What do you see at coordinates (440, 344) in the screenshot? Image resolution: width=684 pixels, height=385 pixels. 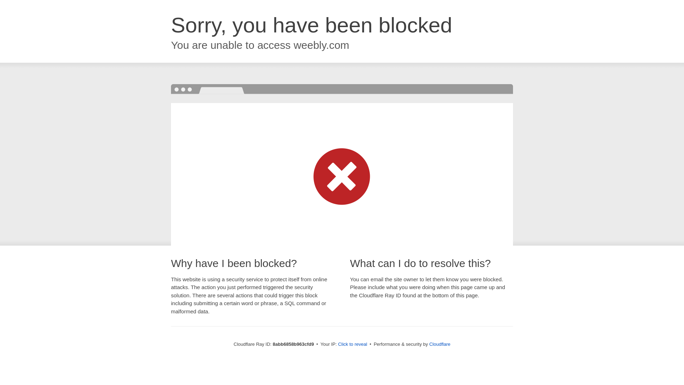 I see `Cloudflare` at bounding box center [440, 344].